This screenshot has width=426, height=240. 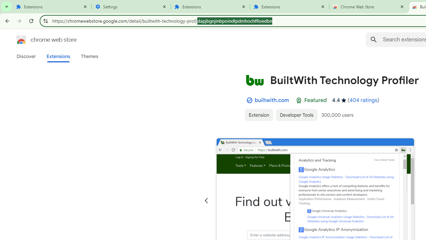 What do you see at coordinates (255, 80) in the screenshot?
I see `Item logo image for BuiltWith Technology Profiler` at bounding box center [255, 80].